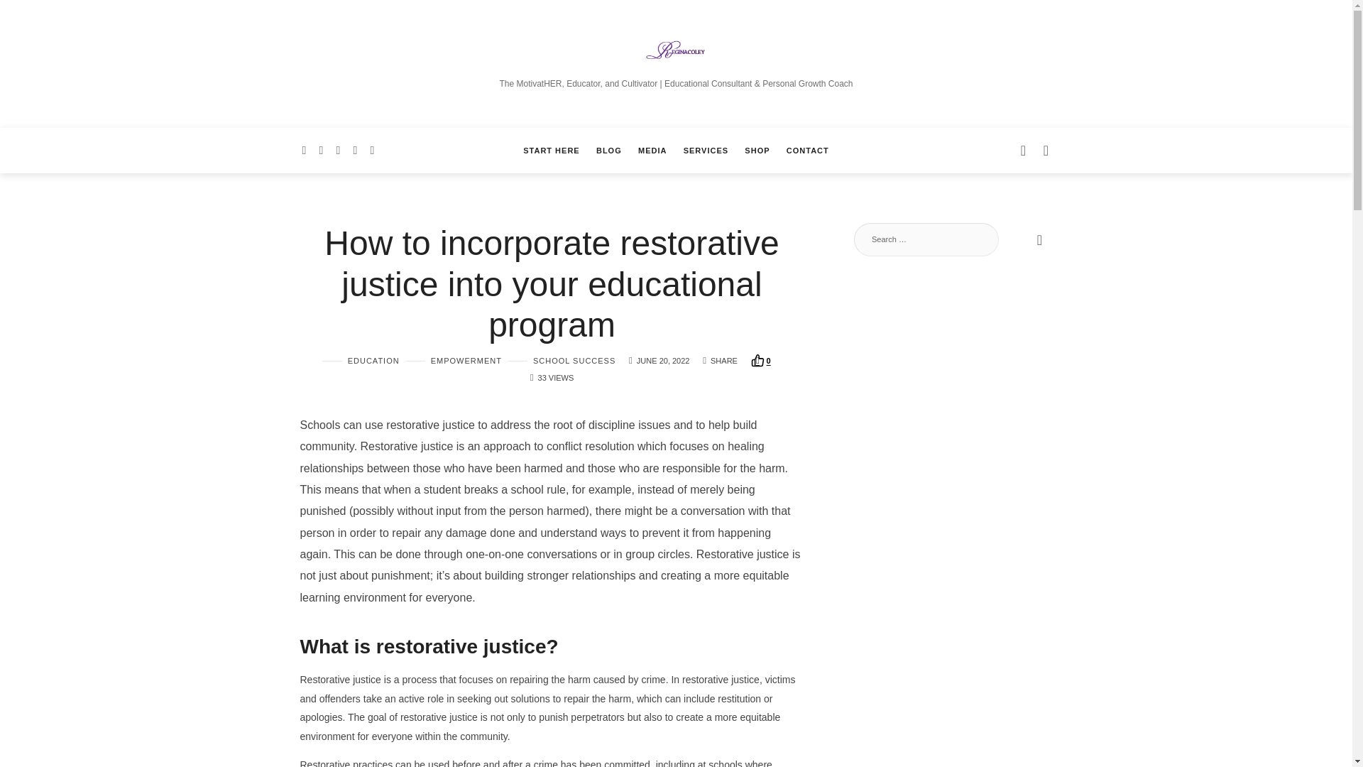 This screenshot has height=767, width=1363. I want to click on EMPOWERMENT, so click(453, 361).